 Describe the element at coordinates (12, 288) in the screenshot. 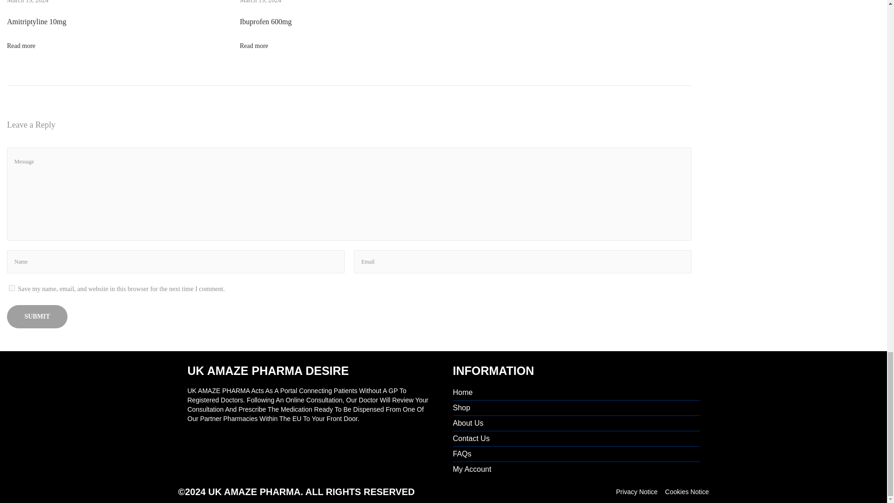

I see `yes` at that location.